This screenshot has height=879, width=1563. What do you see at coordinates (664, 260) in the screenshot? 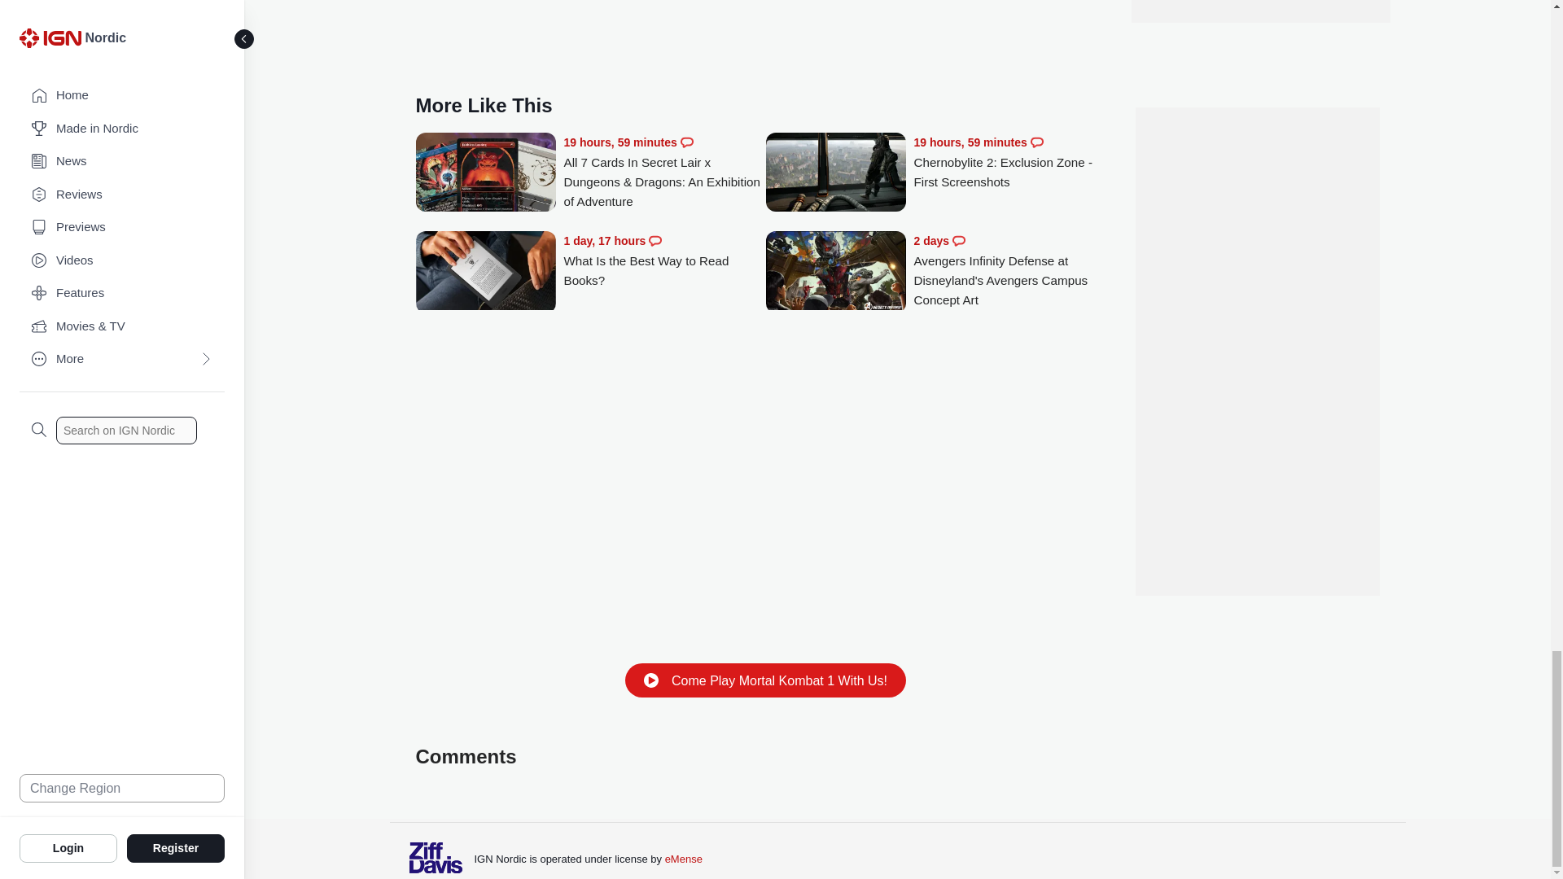
I see `What Is the Best Way to Read Books?` at bounding box center [664, 260].